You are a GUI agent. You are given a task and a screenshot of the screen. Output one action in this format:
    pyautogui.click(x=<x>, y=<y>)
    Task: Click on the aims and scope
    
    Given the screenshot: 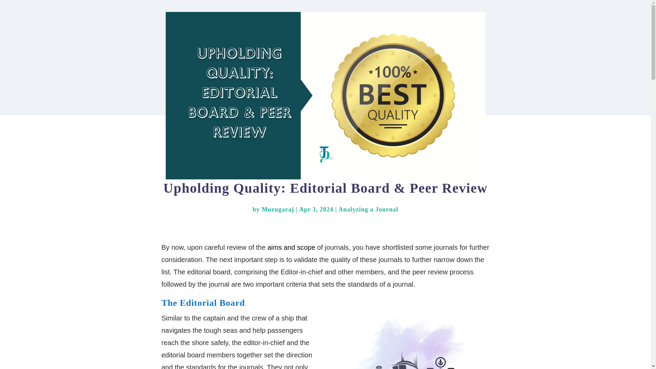 What is the action you would take?
    pyautogui.click(x=291, y=247)
    